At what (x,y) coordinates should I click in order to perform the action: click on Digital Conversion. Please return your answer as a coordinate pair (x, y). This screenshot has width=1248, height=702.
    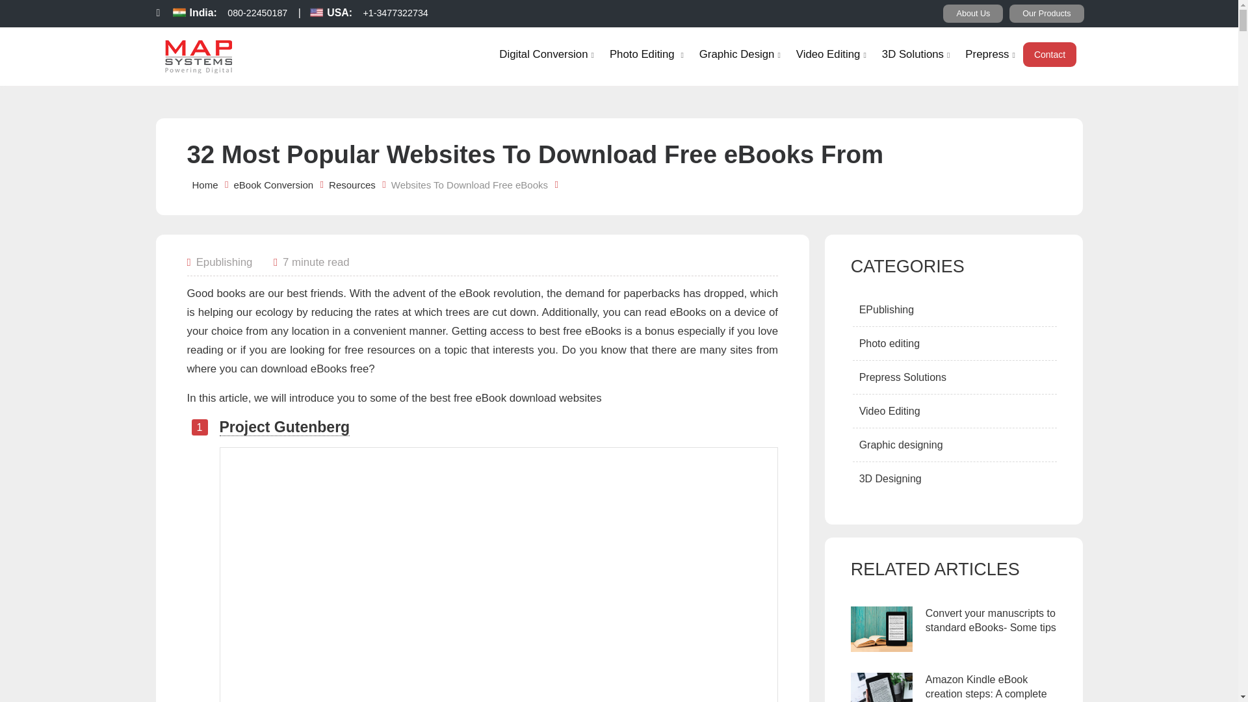
    Looking at the image, I should click on (546, 53).